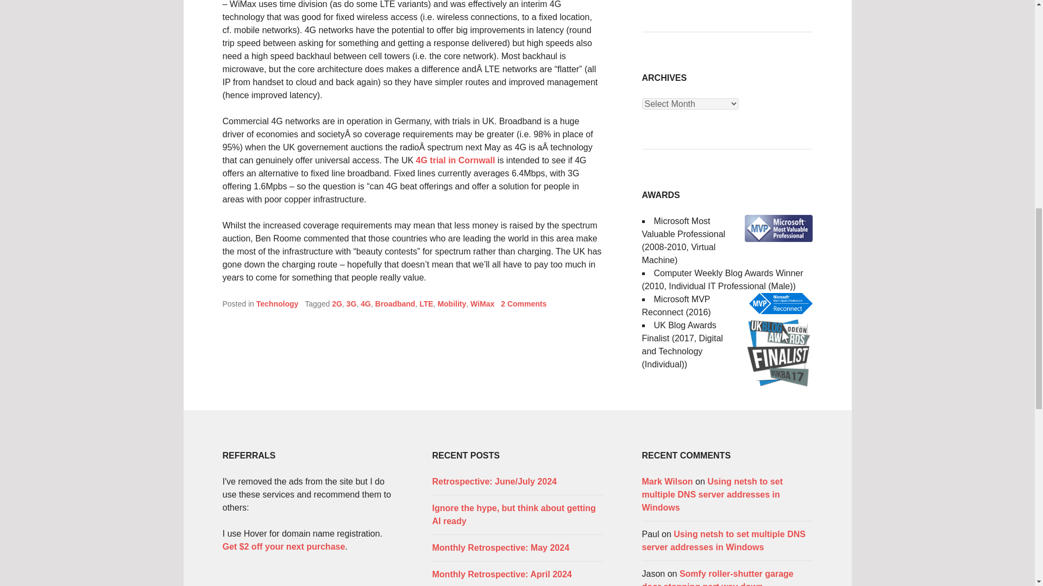 The height and width of the screenshot is (586, 1043). What do you see at coordinates (351, 304) in the screenshot?
I see `3G` at bounding box center [351, 304].